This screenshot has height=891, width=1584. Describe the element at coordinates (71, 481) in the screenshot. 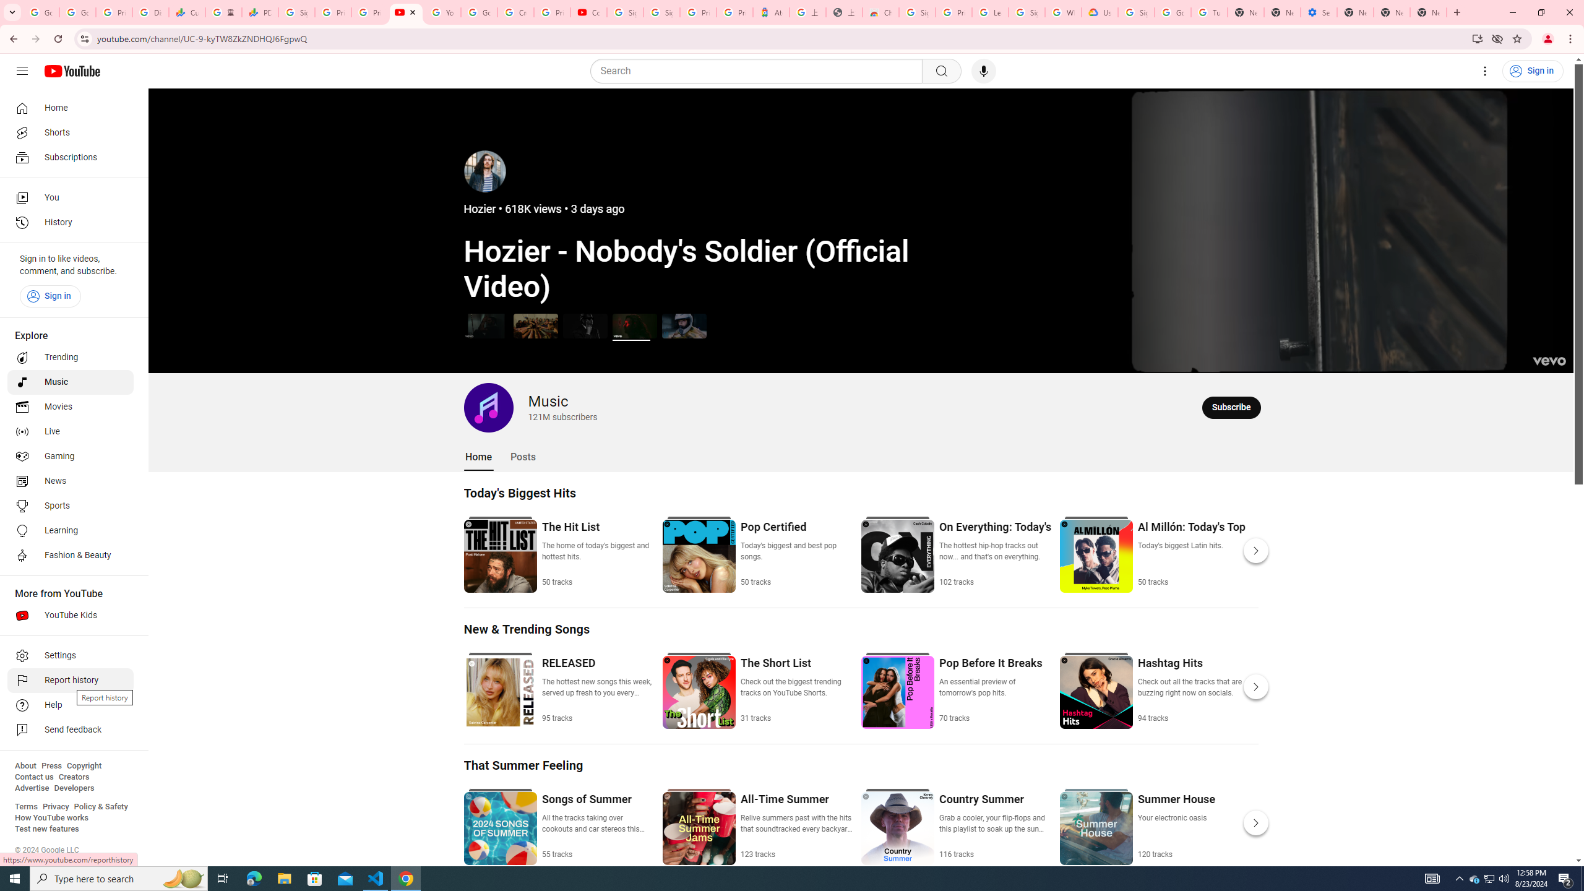

I see `News` at that location.